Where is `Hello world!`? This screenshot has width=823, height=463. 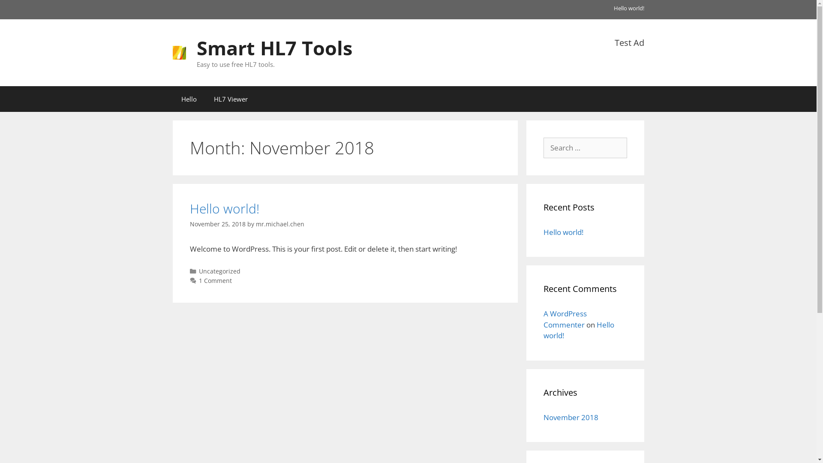 Hello world! is located at coordinates (224, 208).